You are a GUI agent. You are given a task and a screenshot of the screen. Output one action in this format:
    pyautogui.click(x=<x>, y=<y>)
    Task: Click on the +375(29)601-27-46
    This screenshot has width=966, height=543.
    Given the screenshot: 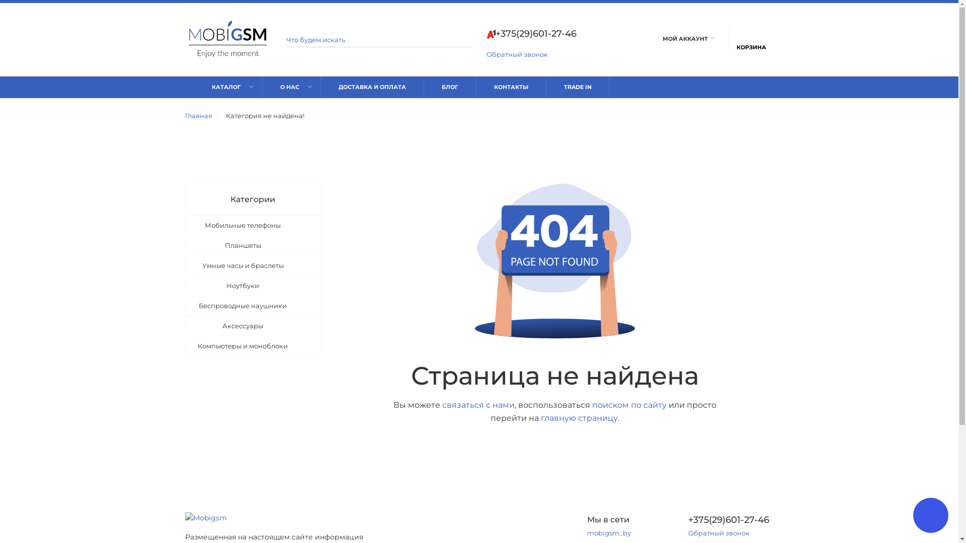 What is the action you would take?
    pyautogui.click(x=531, y=34)
    